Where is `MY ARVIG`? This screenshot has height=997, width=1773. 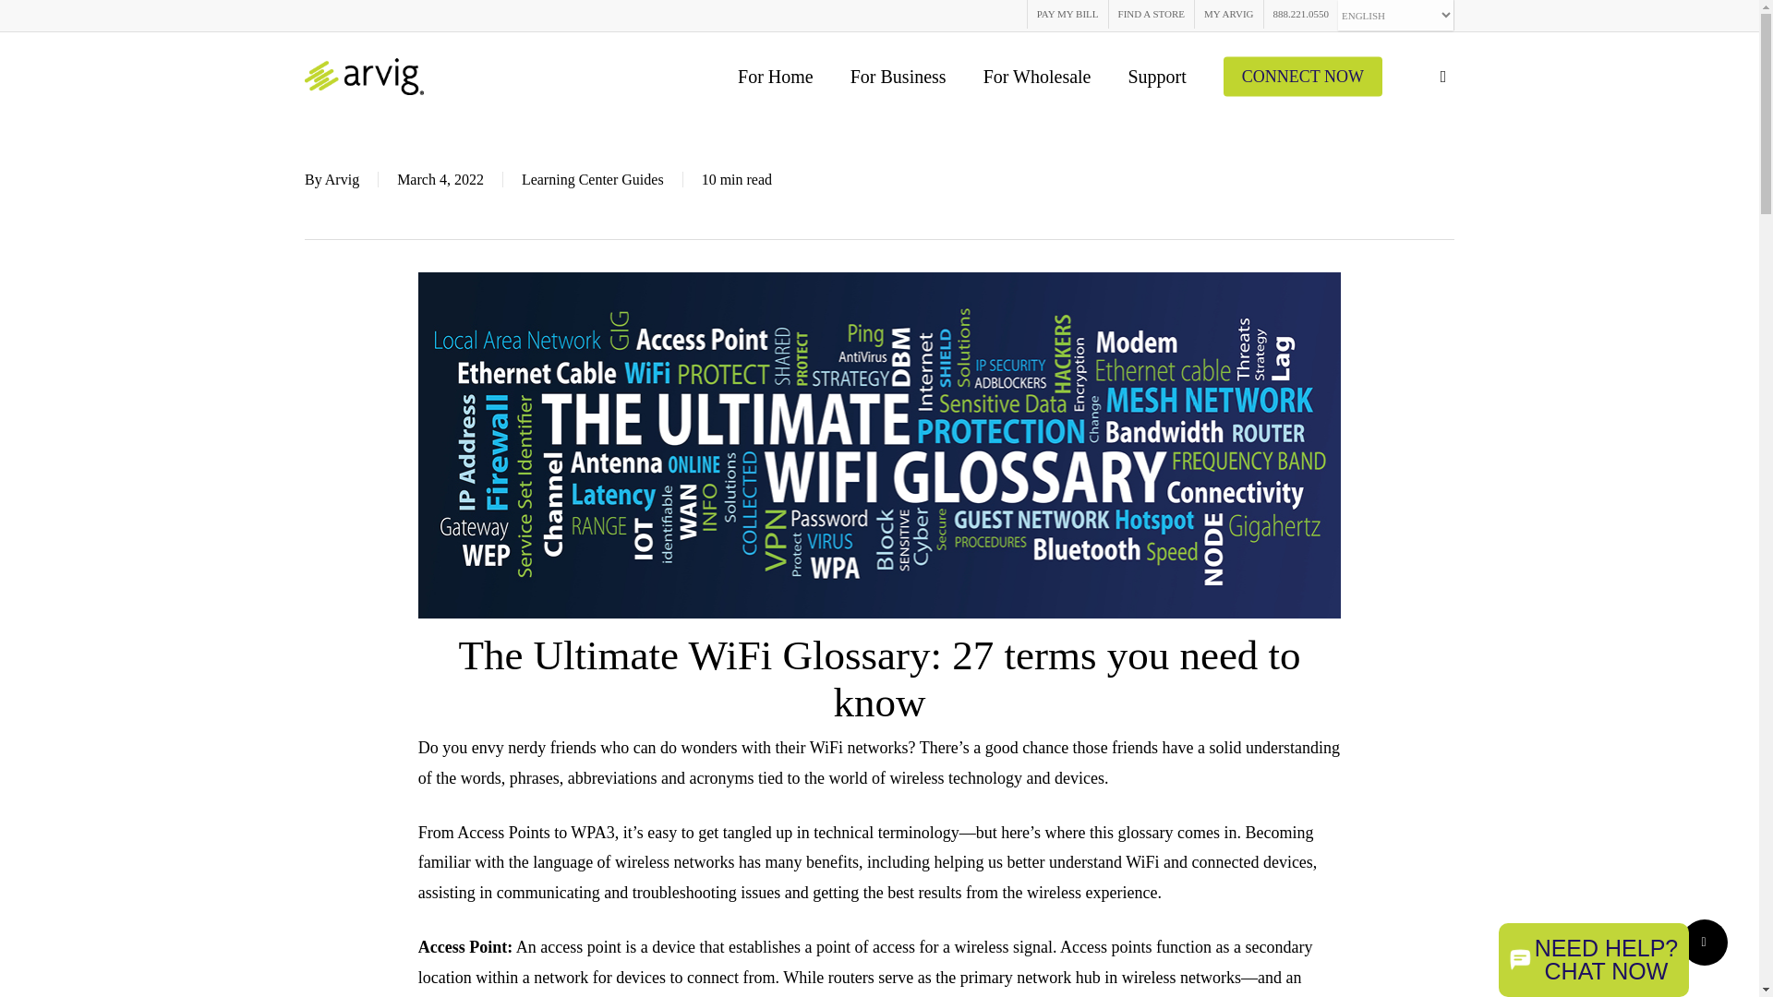
MY ARVIG is located at coordinates (1228, 15).